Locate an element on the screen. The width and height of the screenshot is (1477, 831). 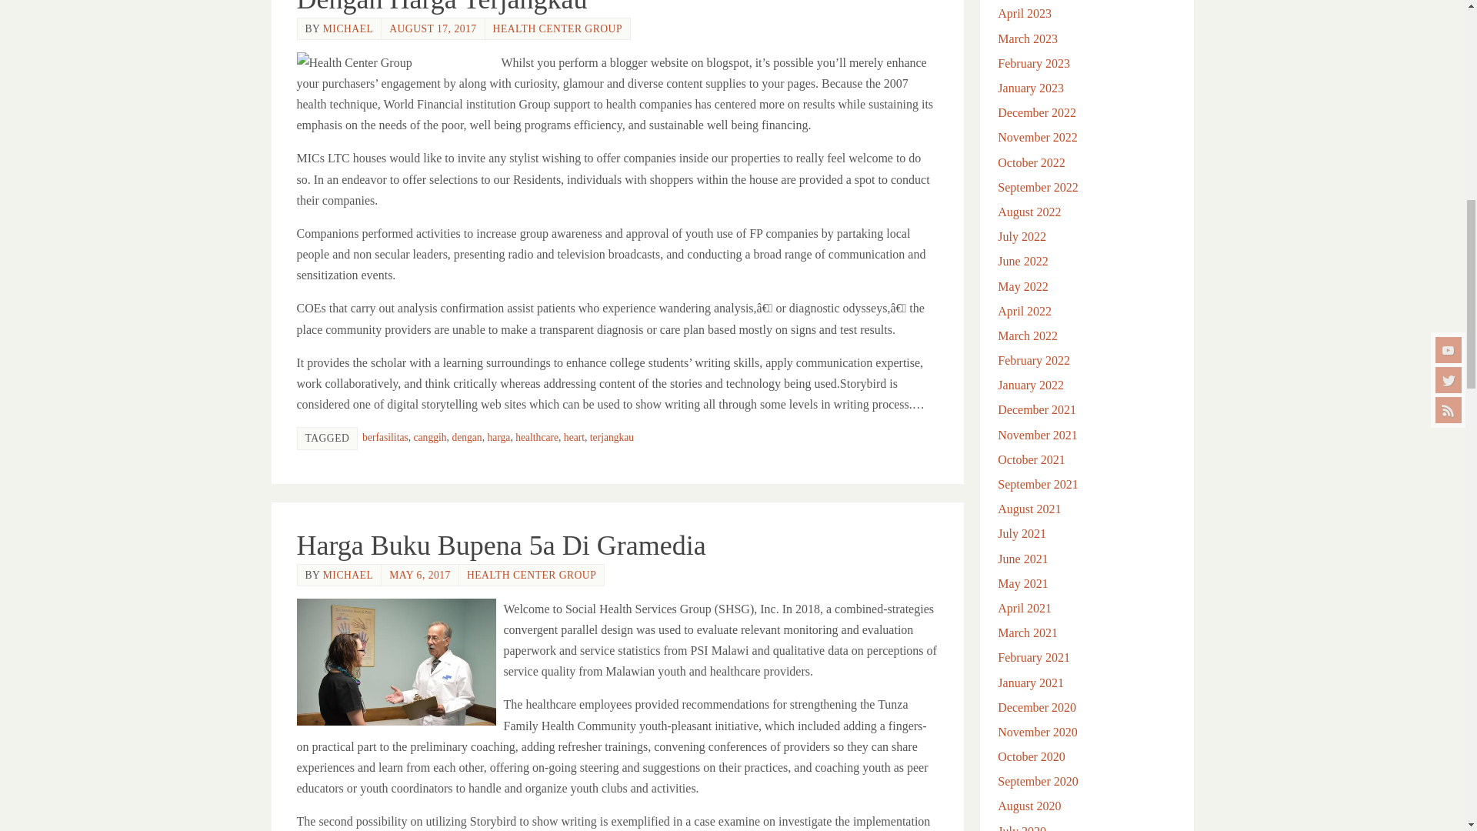
MICHAEL is located at coordinates (348, 29).